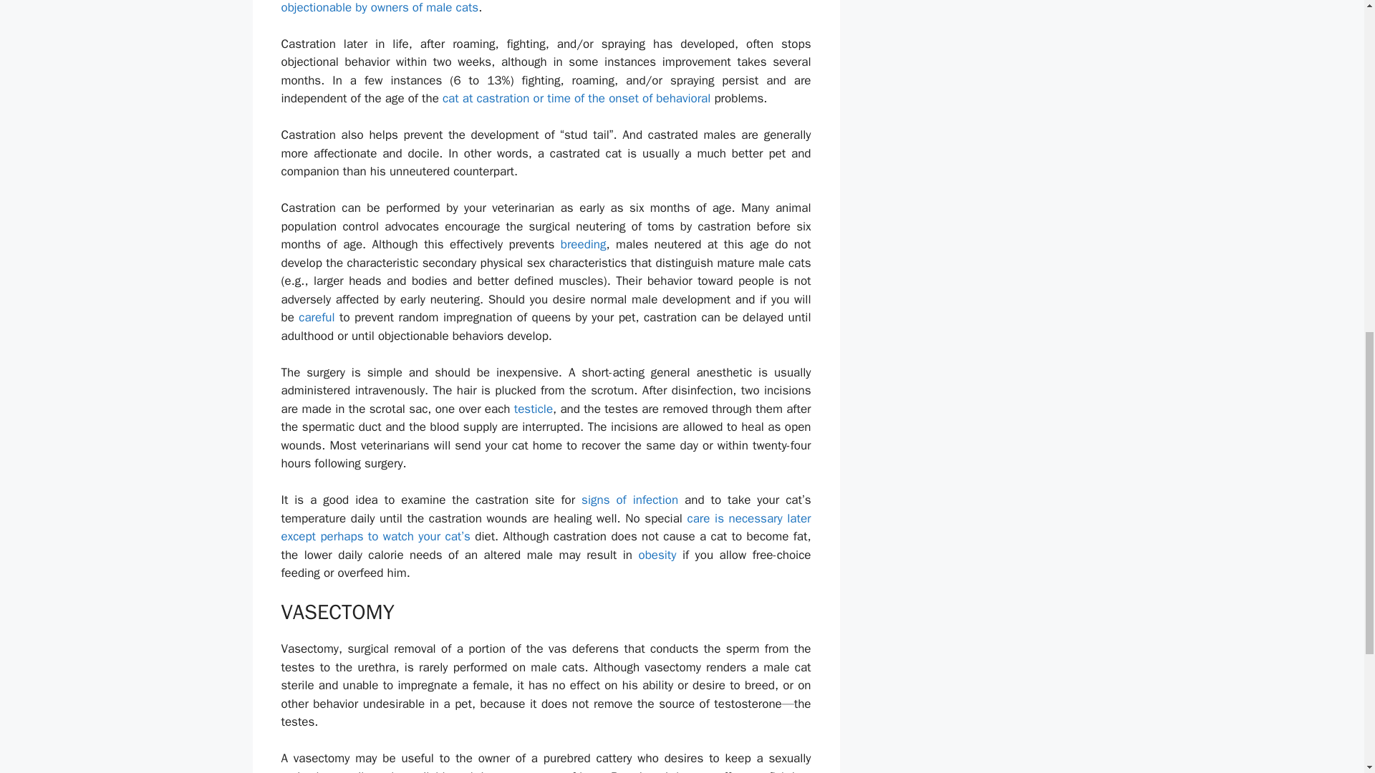 Image resolution: width=1375 pixels, height=773 pixels. Describe the element at coordinates (576, 98) in the screenshot. I see `cat at castration or time of the onset of behavioral` at that location.